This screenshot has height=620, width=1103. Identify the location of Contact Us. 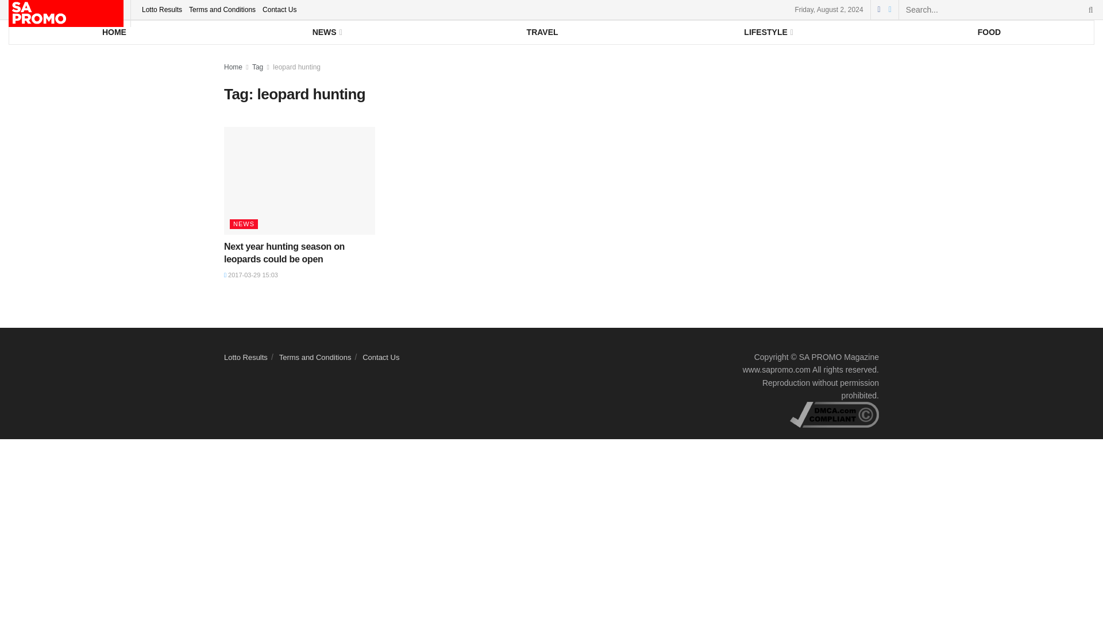
(279, 9).